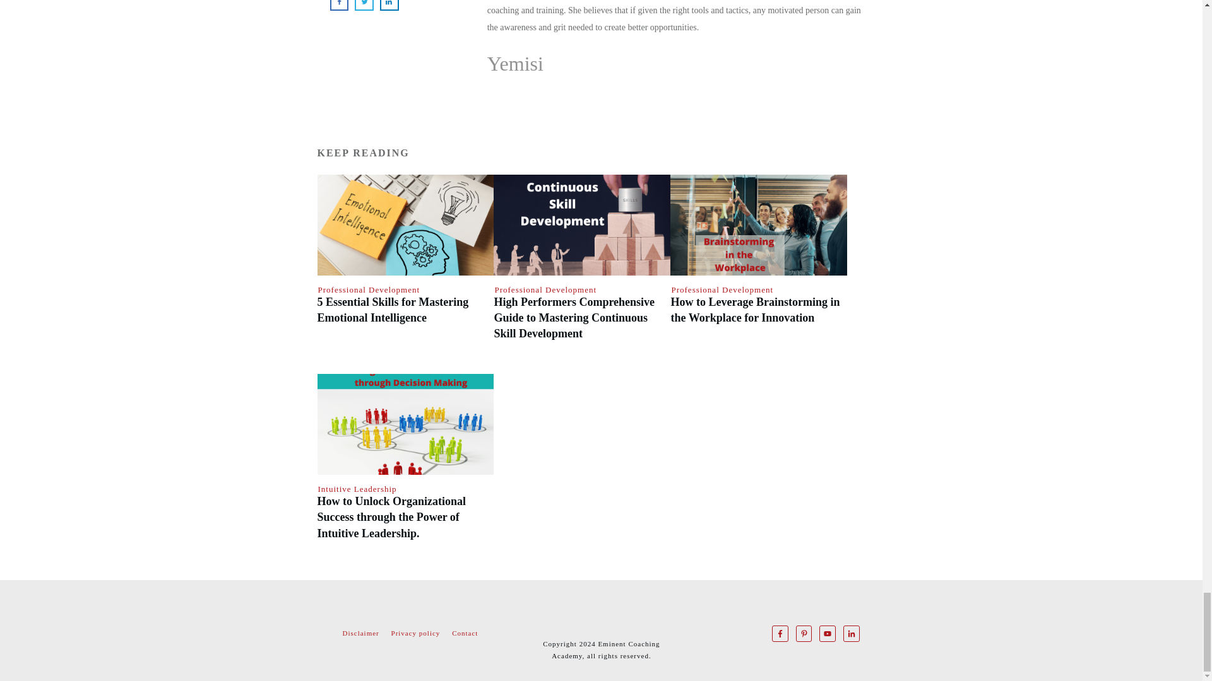  What do you see at coordinates (545, 289) in the screenshot?
I see `Professional Development` at bounding box center [545, 289].